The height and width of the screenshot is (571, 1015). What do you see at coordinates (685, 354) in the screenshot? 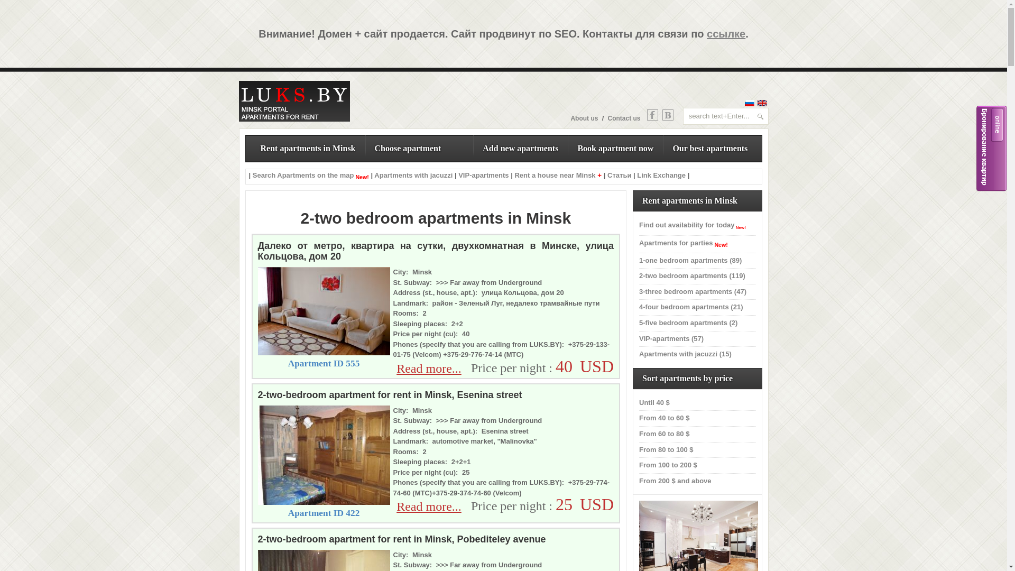
I see `Apartments with jacuzzi (15)` at bounding box center [685, 354].